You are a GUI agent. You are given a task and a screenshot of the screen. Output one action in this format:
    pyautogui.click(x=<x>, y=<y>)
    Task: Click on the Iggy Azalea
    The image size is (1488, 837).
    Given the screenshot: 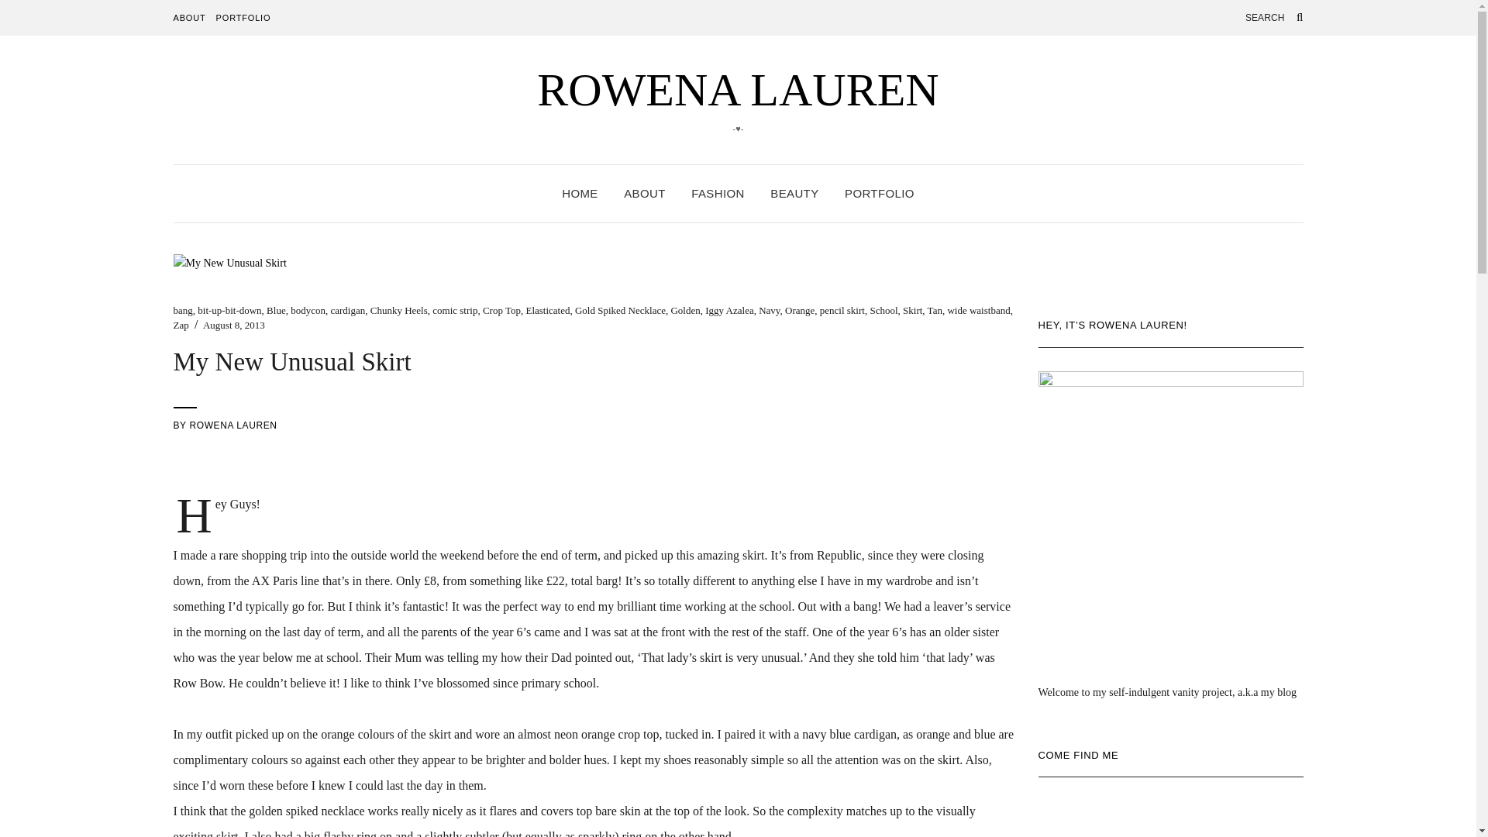 What is the action you would take?
    pyautogui.click(x=728, y=310)
    